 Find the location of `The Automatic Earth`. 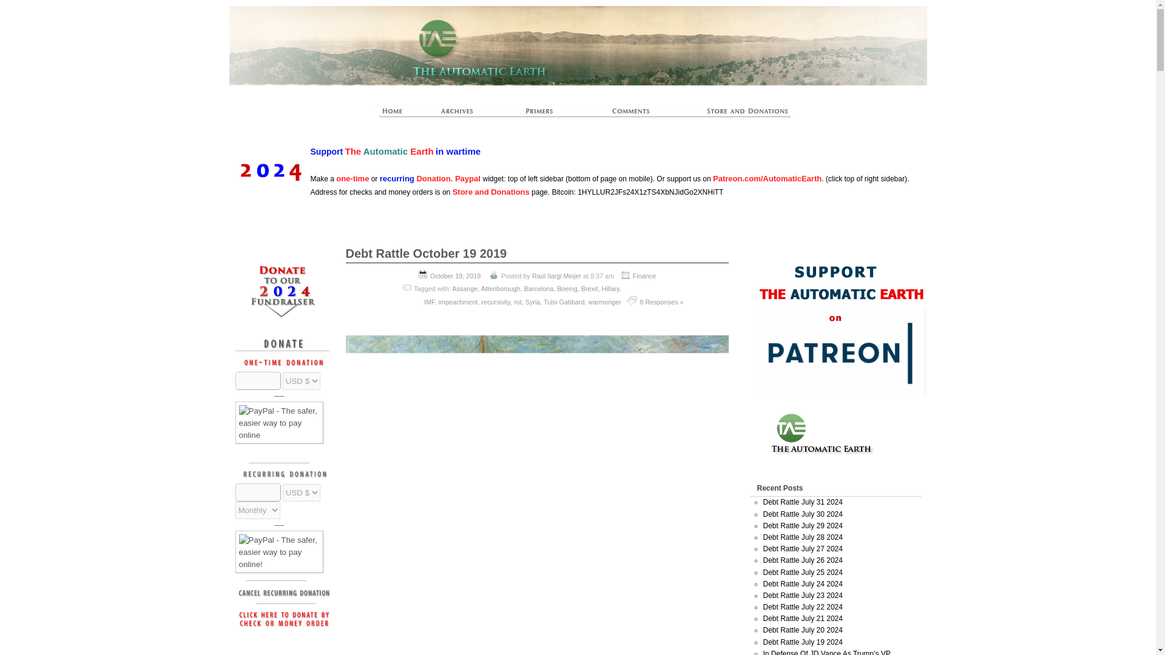

The Automatic Earth is located at coordinates (689, 29).